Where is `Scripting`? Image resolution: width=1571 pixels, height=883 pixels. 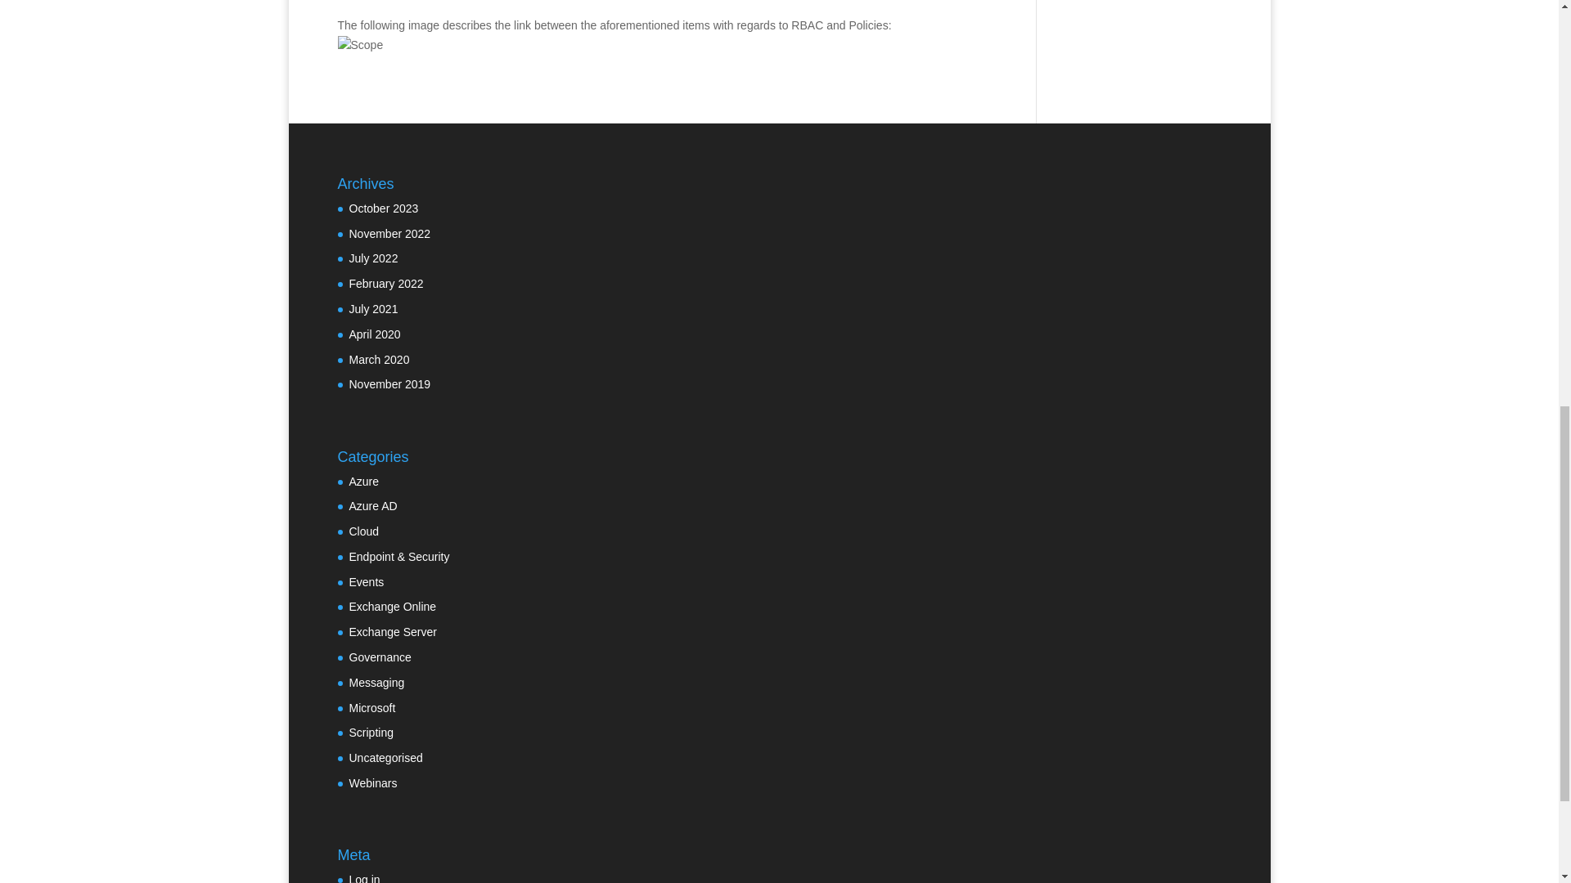 Scripting is located at coordinates (371, 732).